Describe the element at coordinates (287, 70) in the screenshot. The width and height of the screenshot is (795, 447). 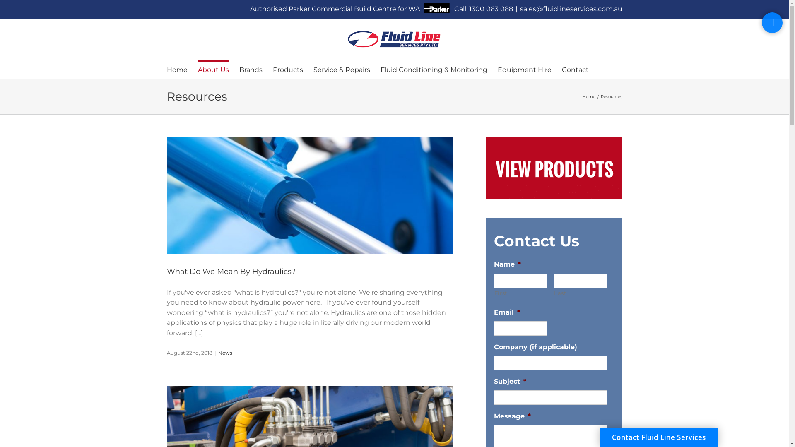
I see `Products` at that location.